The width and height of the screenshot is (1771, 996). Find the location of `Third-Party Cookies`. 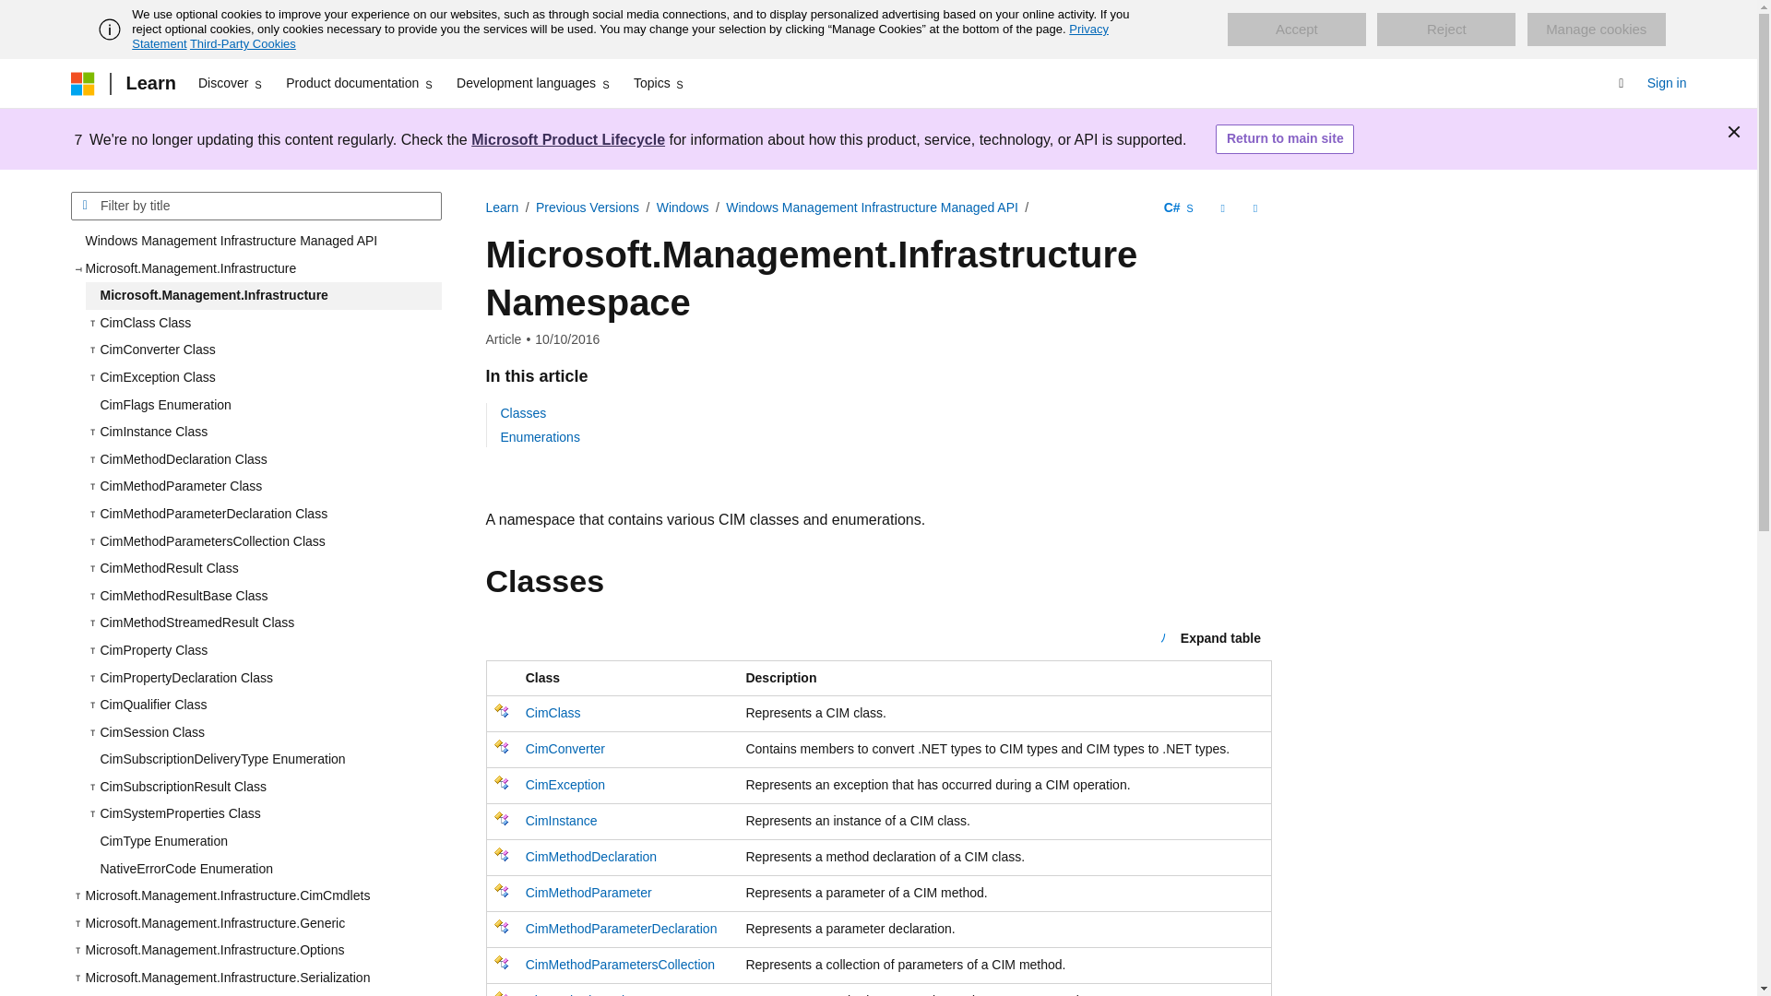

Third-Party Cookies is located at coordinates (242, 43).